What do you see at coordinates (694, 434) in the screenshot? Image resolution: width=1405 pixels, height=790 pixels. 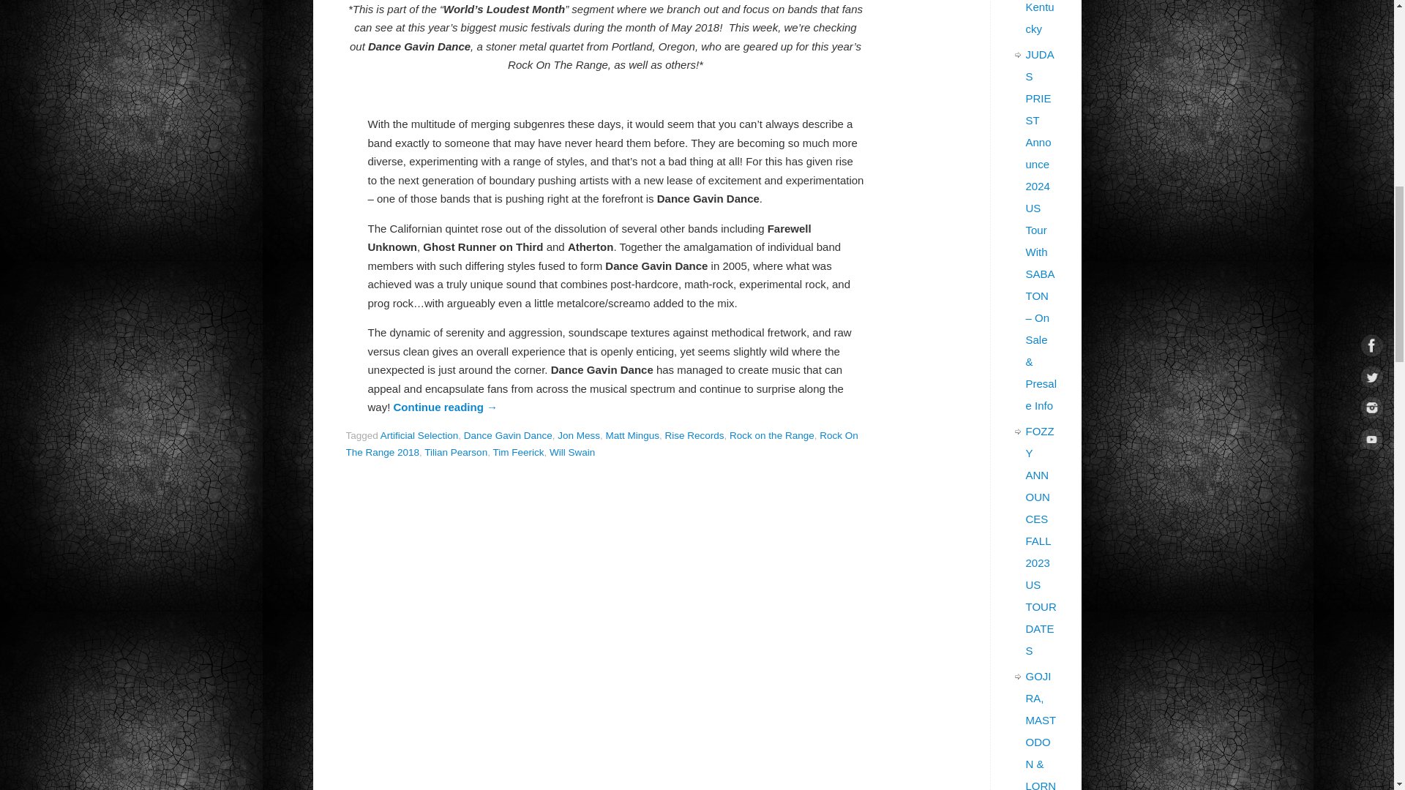 I see `Rise Records` at bounding box center [694, 434].